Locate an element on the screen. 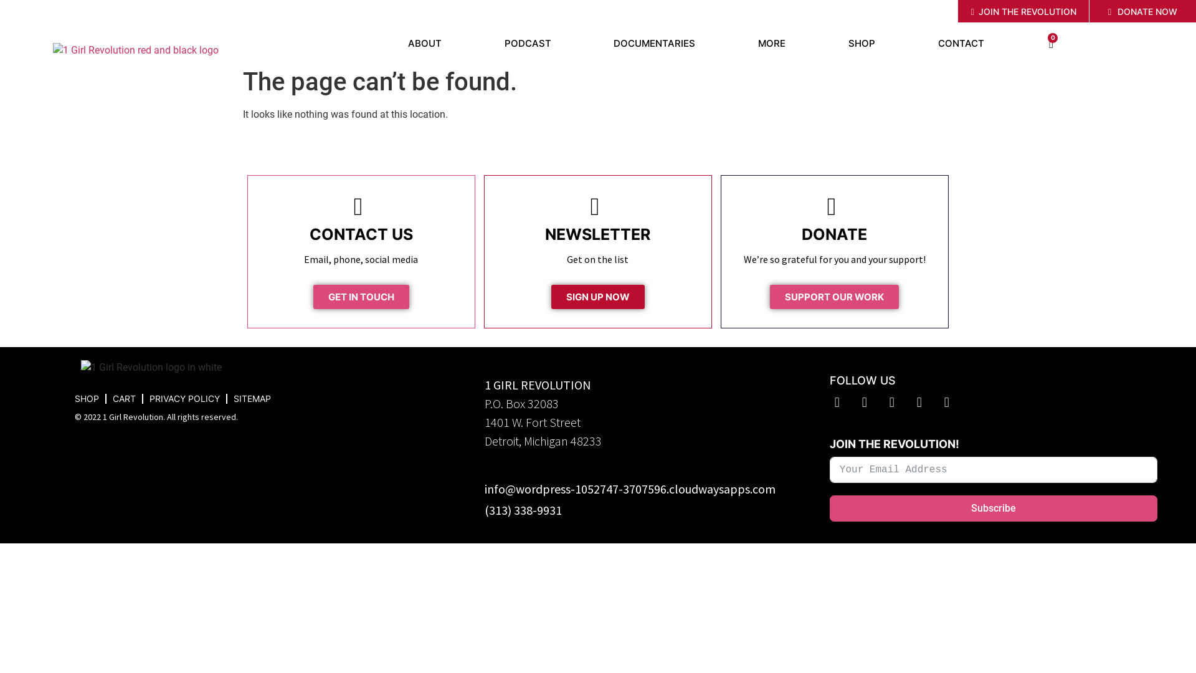 This screenshot has width=1196, height=673. PRIVACY POLICY is located at coordinates (184, 399).